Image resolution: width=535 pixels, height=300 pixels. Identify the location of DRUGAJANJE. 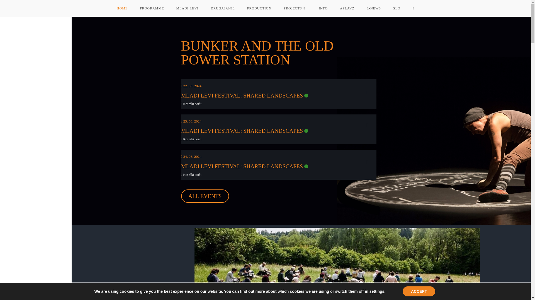
(223, 8).